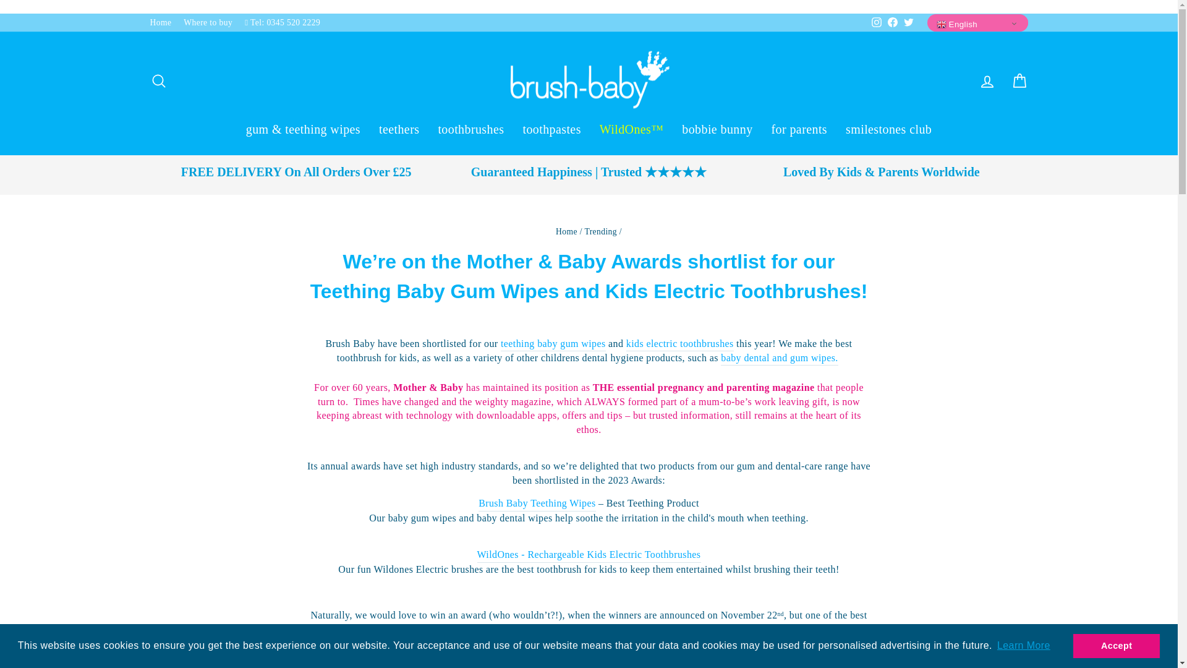  I want to click on Twitter, so click(908, 22).